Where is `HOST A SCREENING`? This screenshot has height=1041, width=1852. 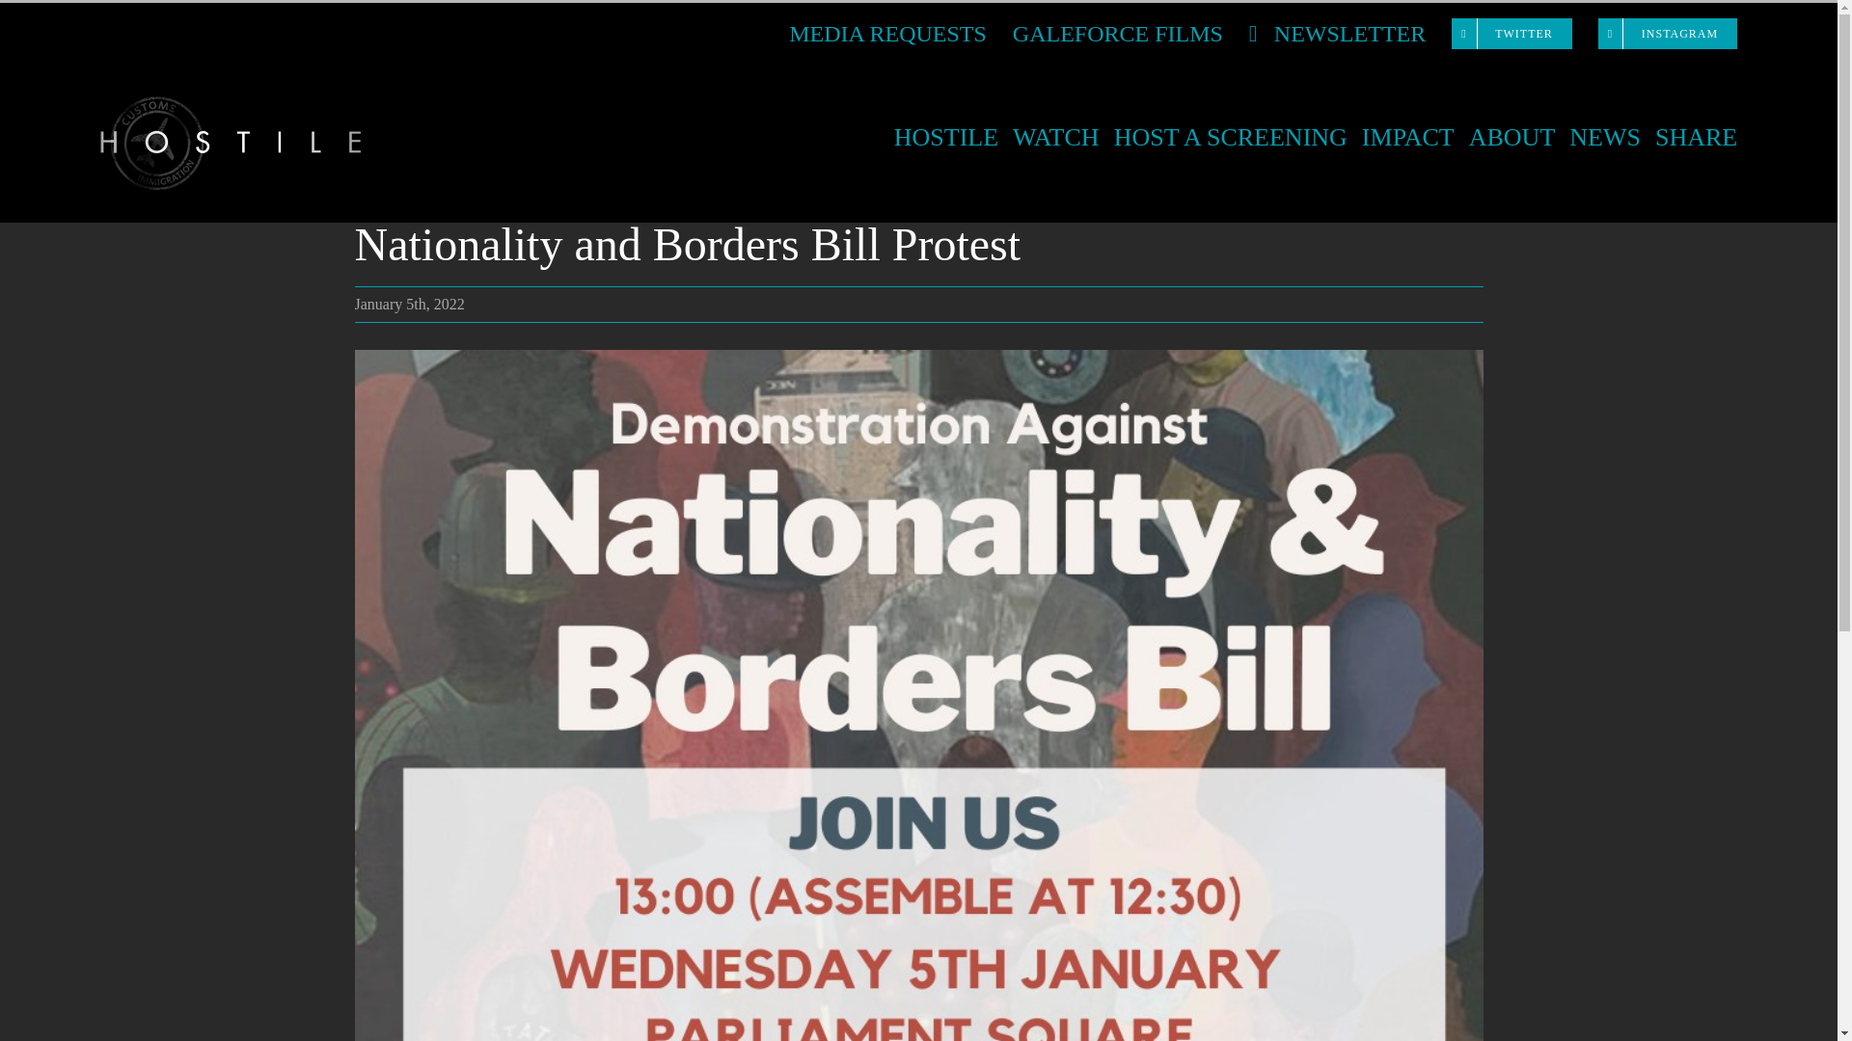 HOST A SCREENING is located at coordinates (1231, 138).